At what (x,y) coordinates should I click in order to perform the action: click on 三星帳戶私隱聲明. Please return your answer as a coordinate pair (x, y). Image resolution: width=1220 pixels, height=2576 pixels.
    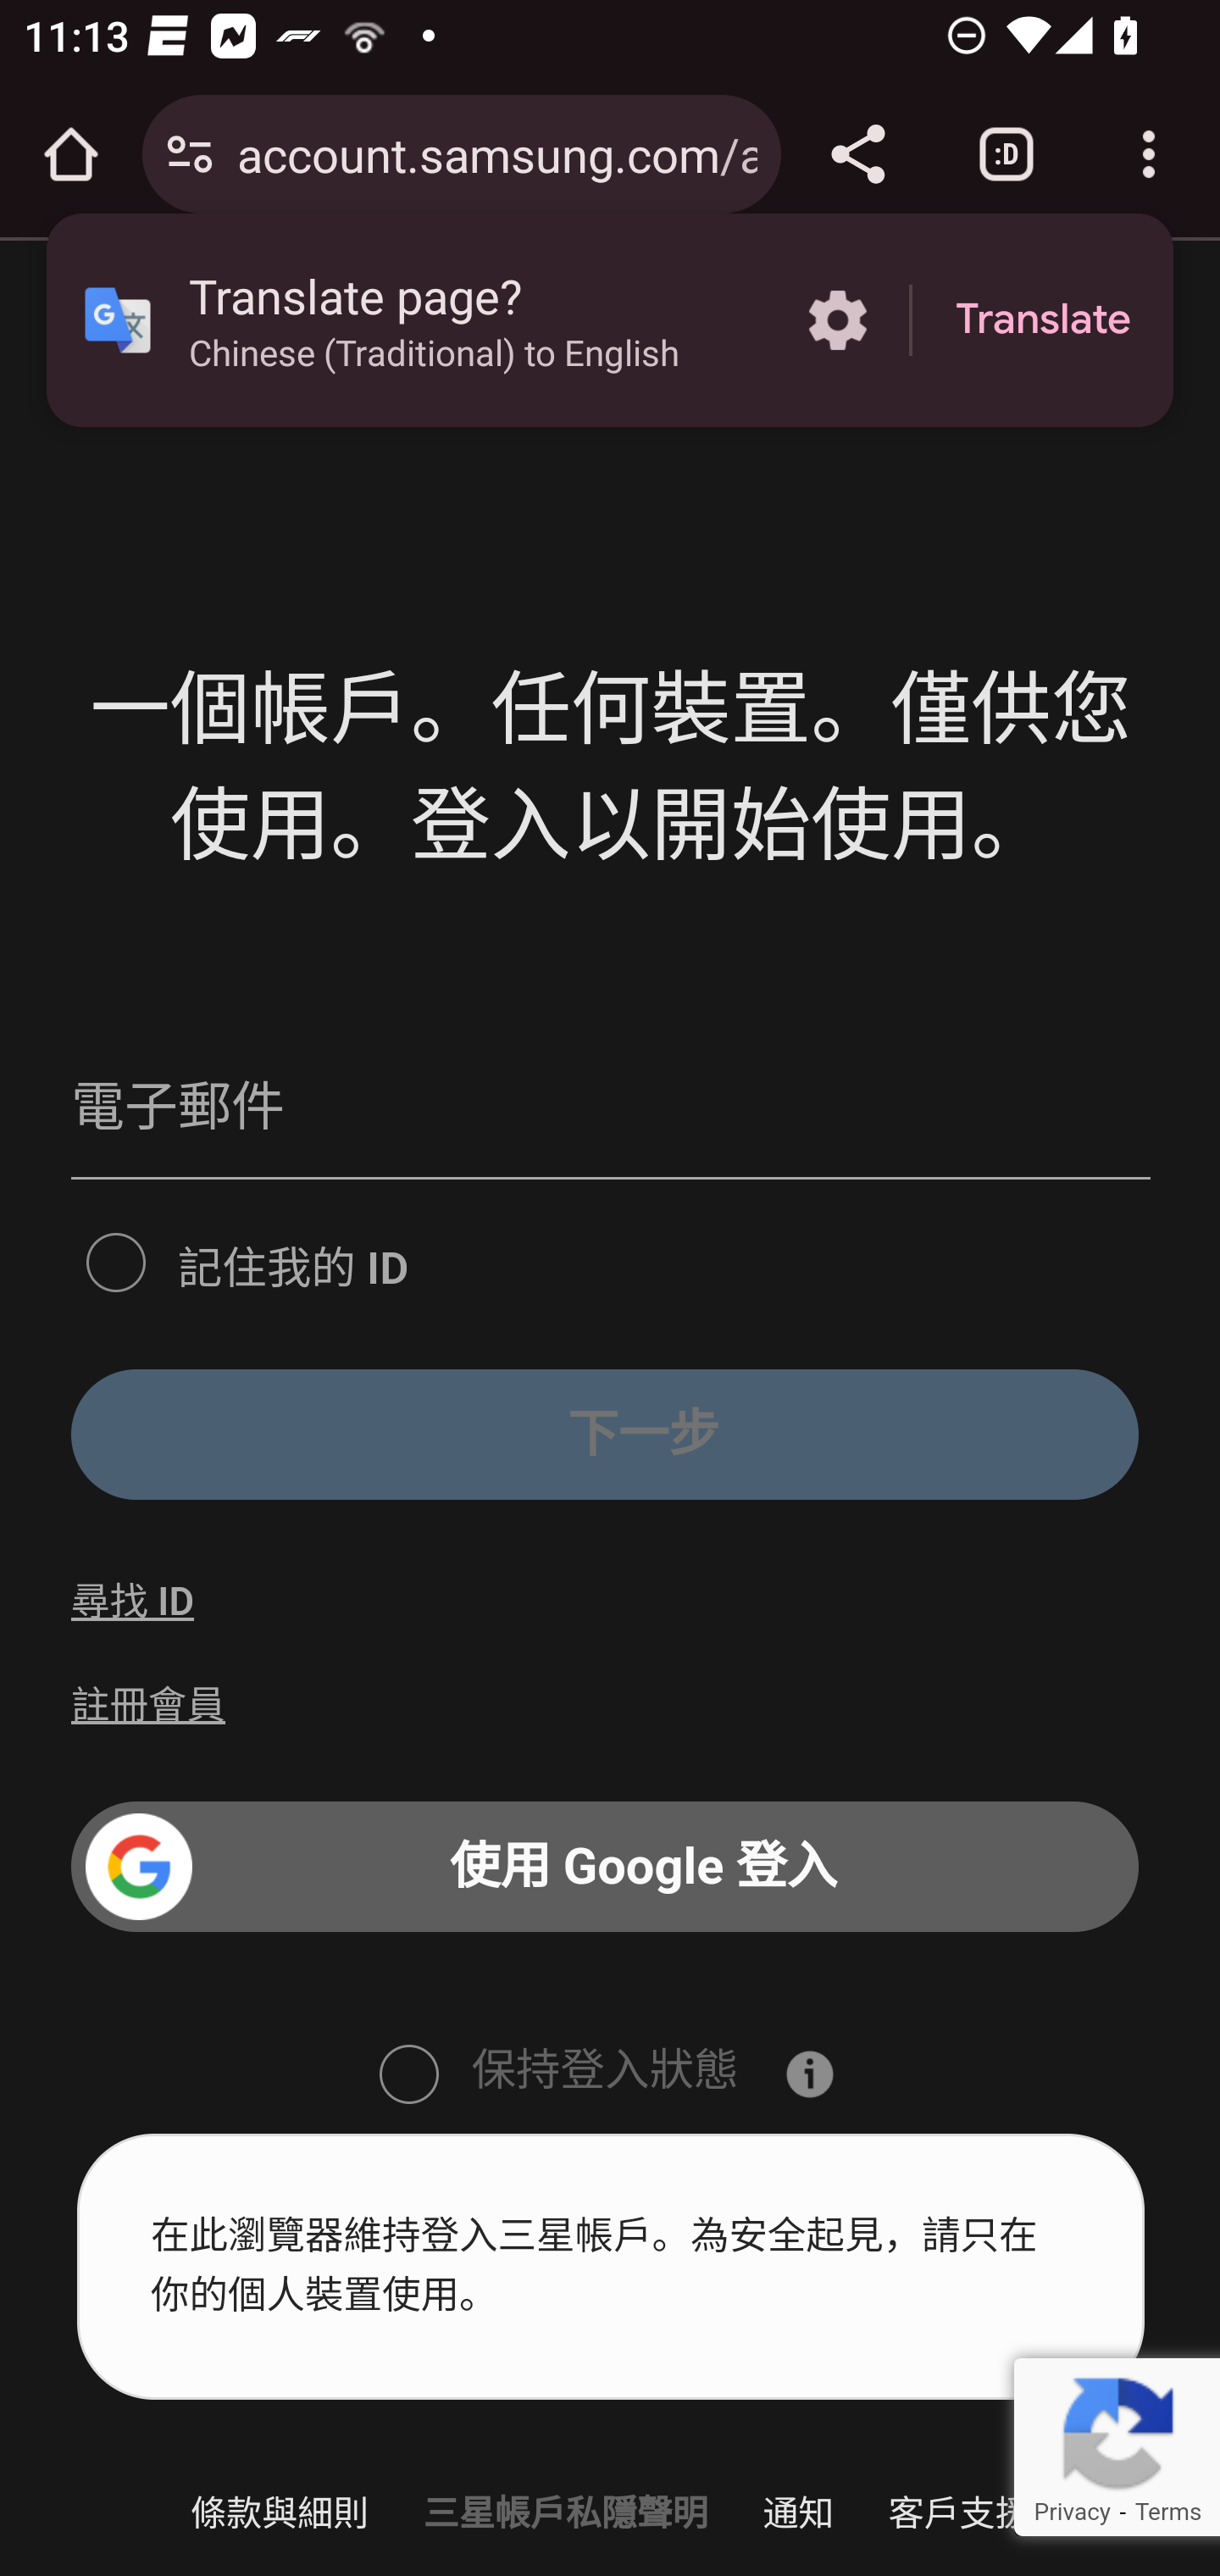
    Looking at the image, I should click on (564, 2512).